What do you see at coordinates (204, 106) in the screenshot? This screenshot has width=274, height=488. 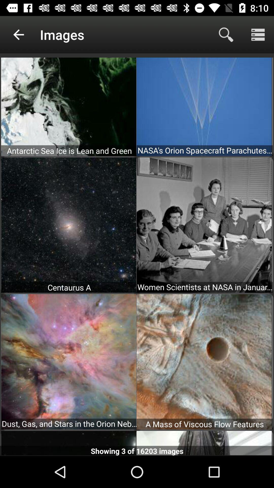 I see `click on the second box which is mention on nasas orion spacecraft parachutes` at bounding box center [204, 106].